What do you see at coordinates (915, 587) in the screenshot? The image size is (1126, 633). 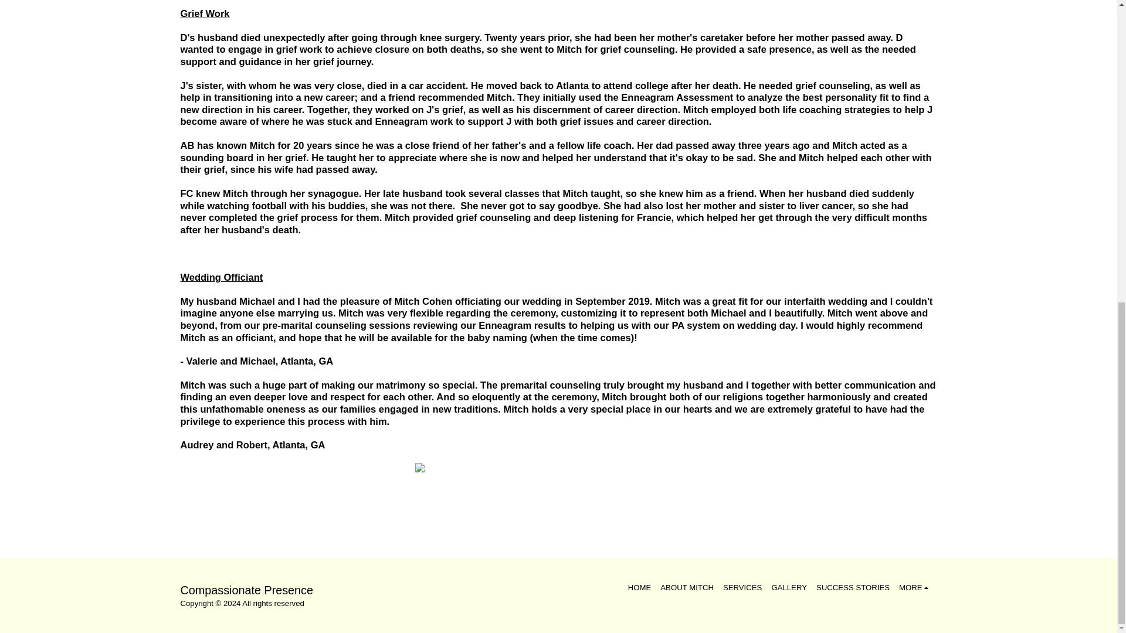 I see `MORE  ` at bounding box center [915, 587].